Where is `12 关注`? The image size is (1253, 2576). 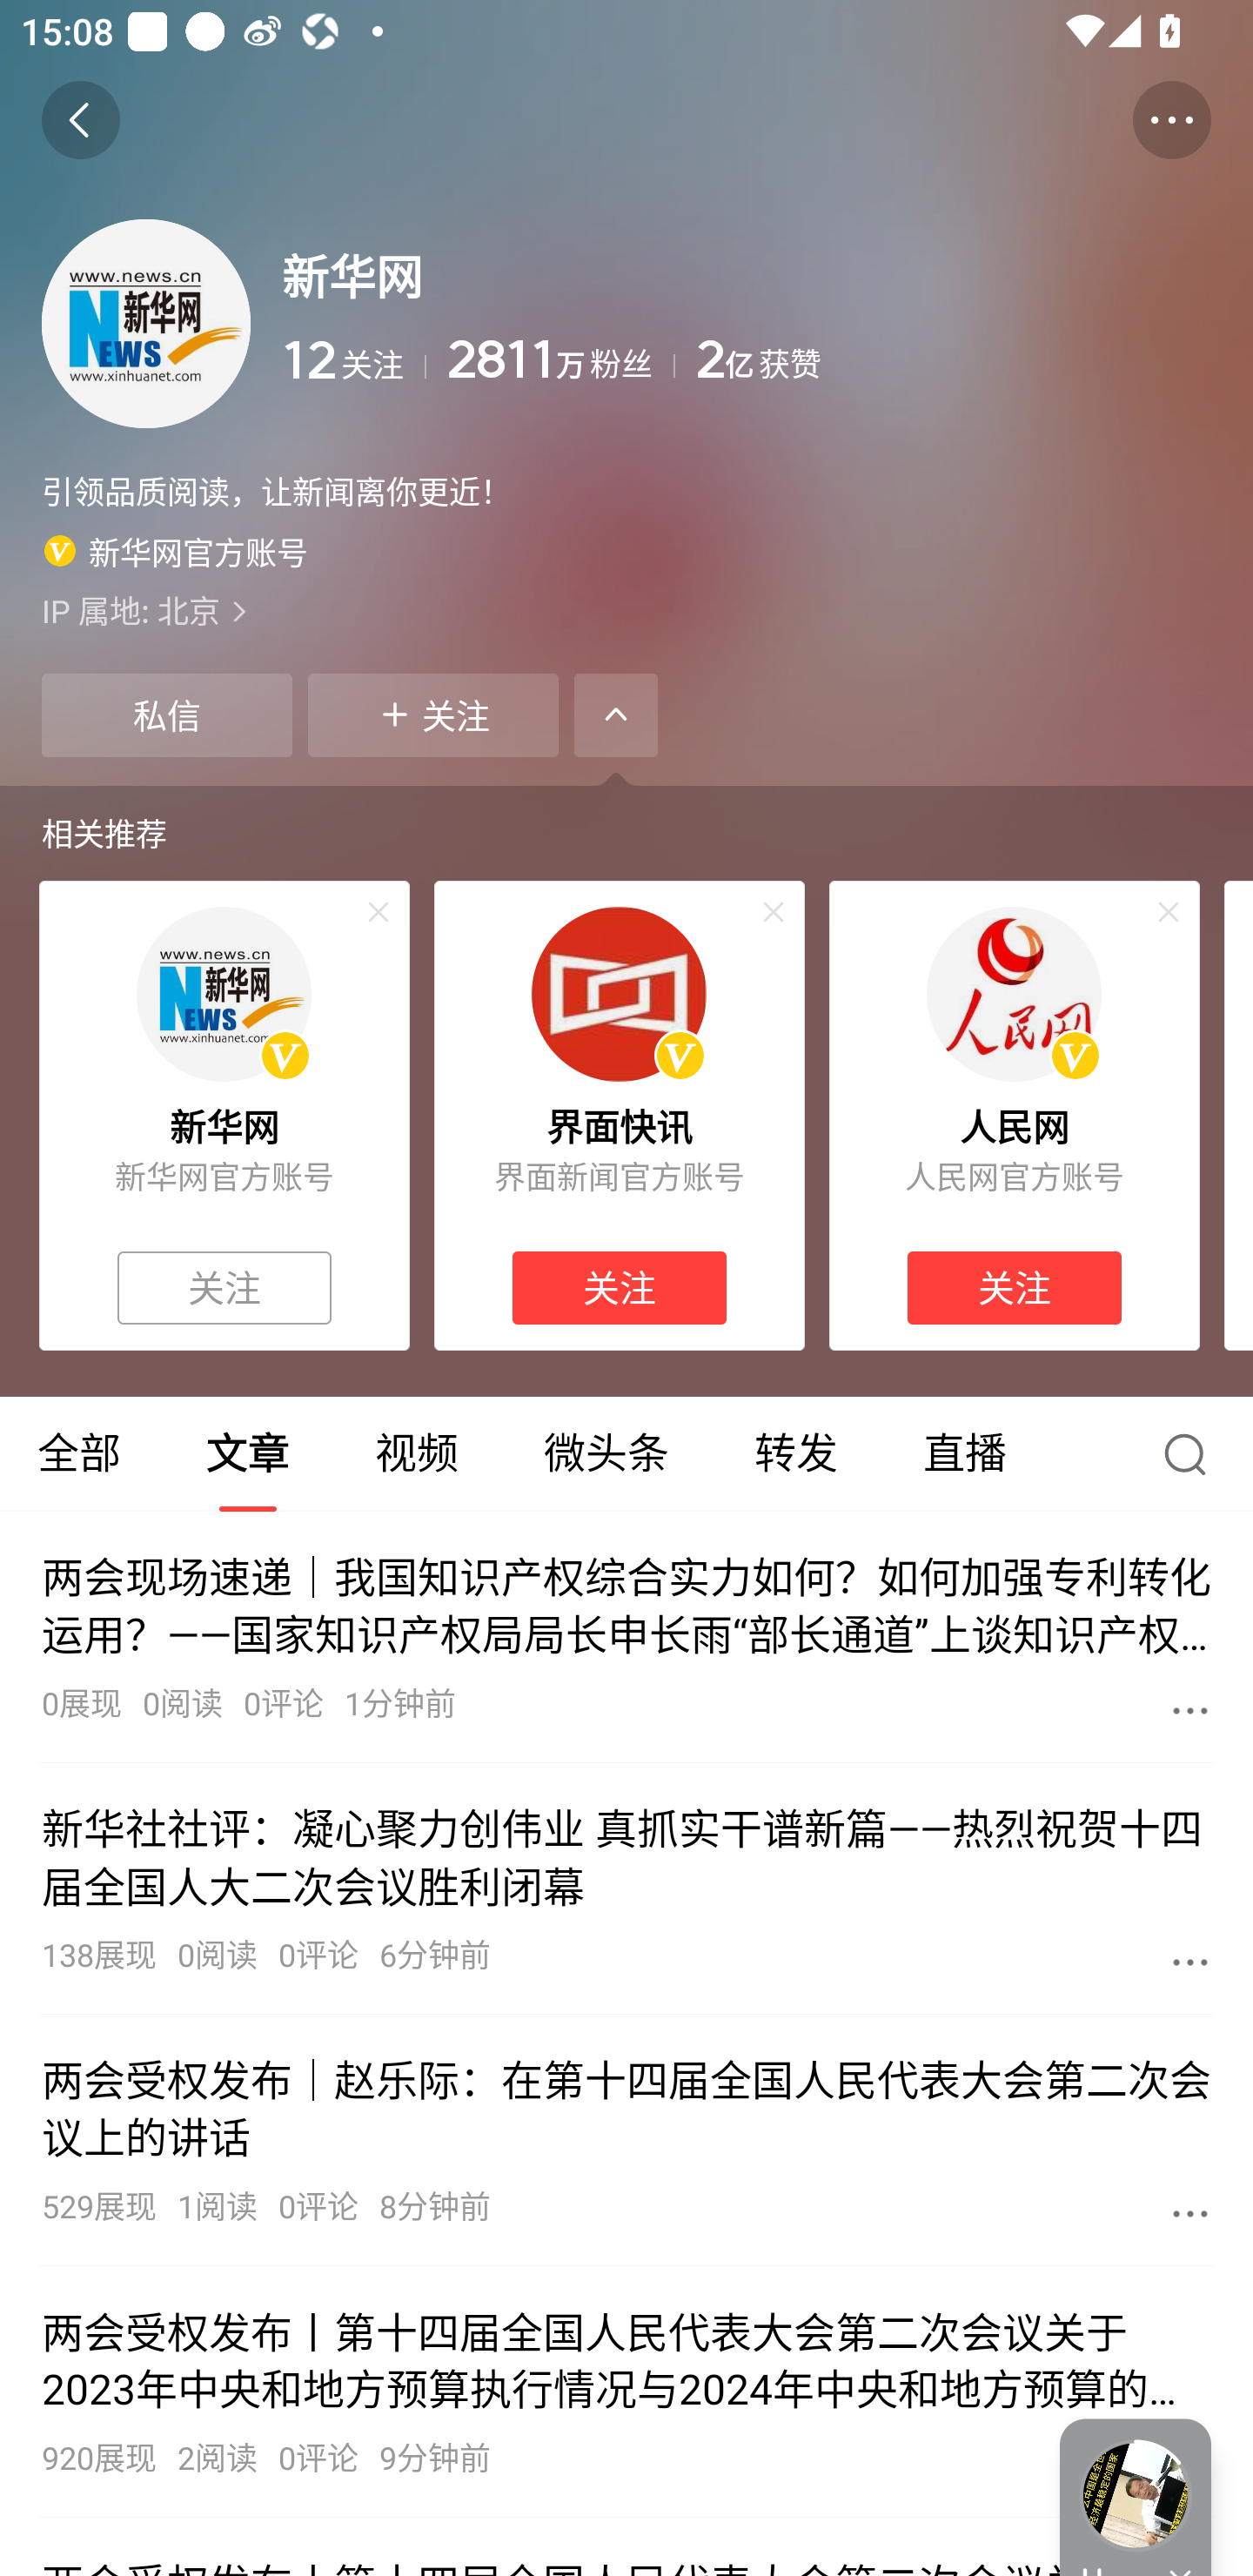
12 关注 is located at coordinates (353, 360).